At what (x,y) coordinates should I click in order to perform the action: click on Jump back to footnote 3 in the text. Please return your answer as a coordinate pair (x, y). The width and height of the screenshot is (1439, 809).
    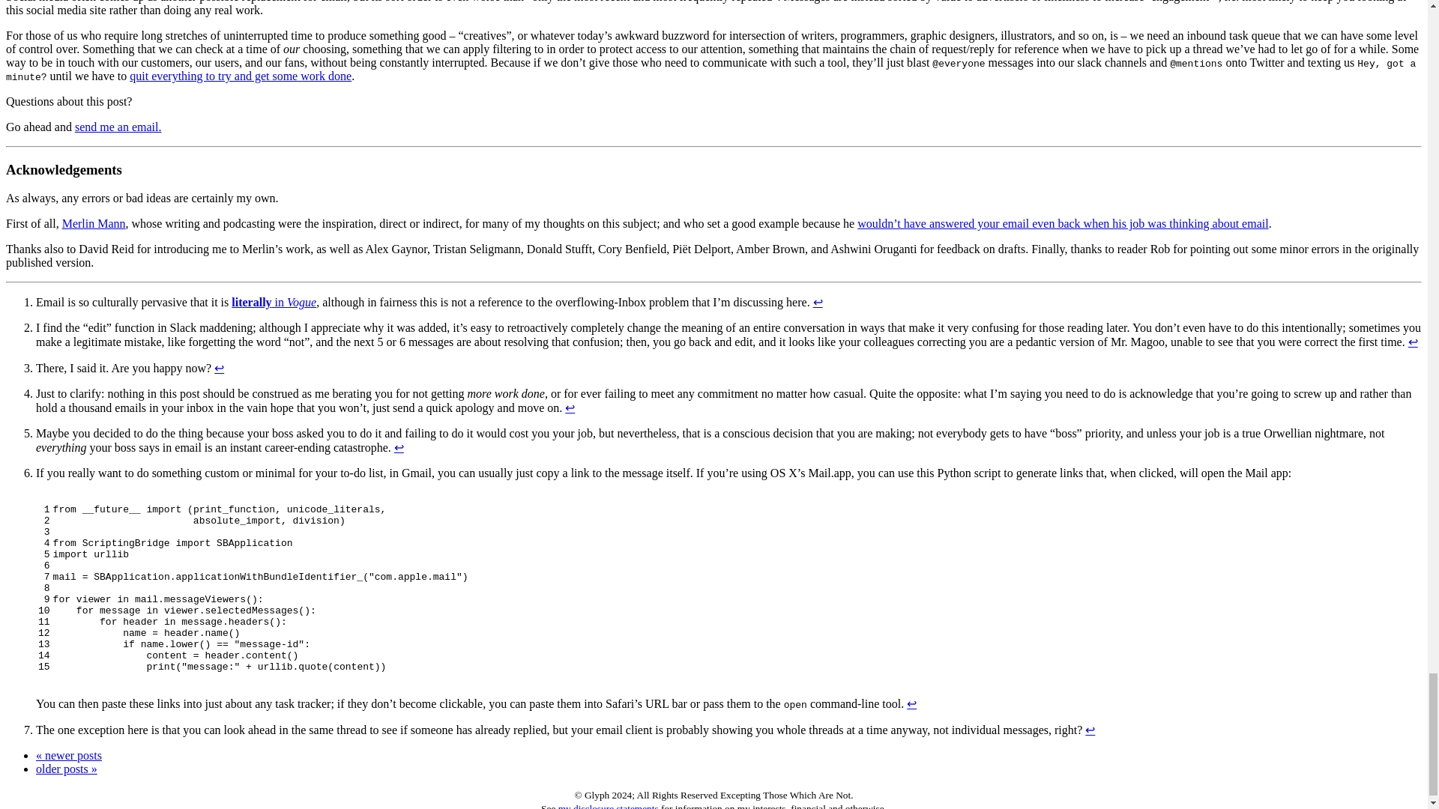
    Looking at the image, I should click on (219, 368).